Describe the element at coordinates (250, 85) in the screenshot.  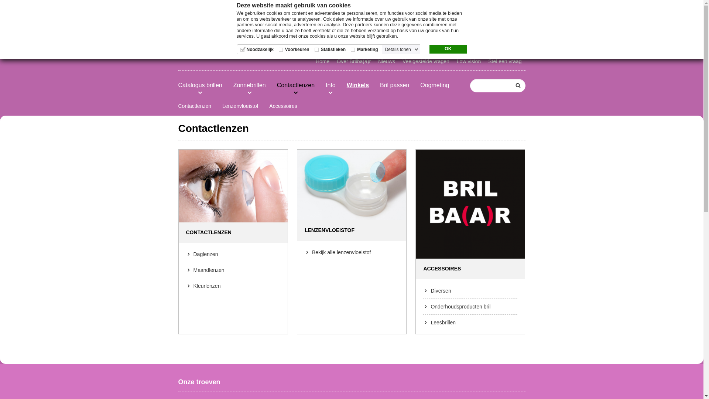
I see `Zonnebrillen` at that location.